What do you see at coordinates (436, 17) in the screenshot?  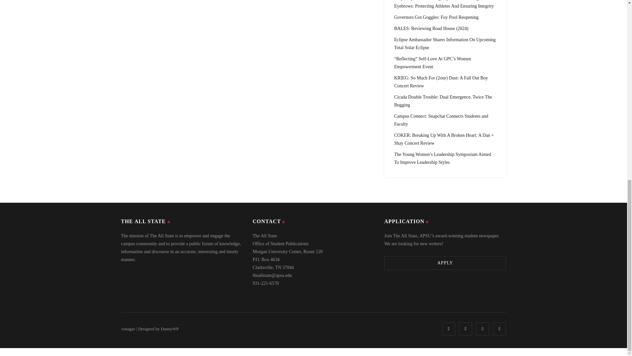 I see `Governors Got Goggles: Foy Pool Reopening` at bounding box center [436, 17].